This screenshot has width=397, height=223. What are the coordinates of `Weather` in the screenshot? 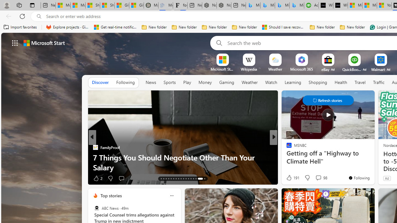 It's located at (249, 83).